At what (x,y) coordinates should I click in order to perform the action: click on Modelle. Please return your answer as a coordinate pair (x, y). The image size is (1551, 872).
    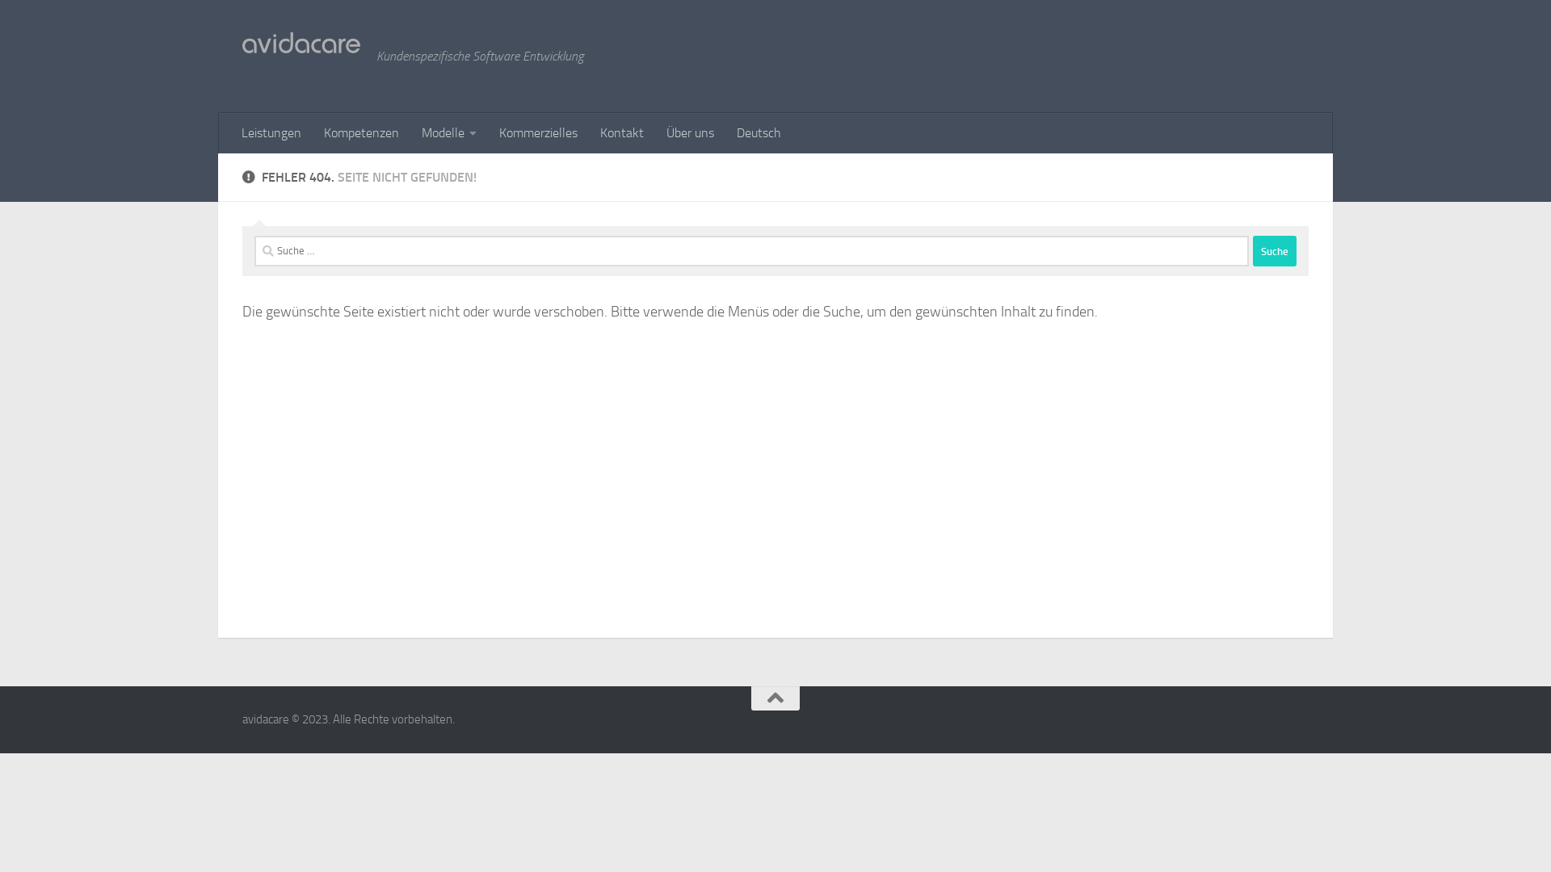
    Looking at the image, I should click on (449, 133).